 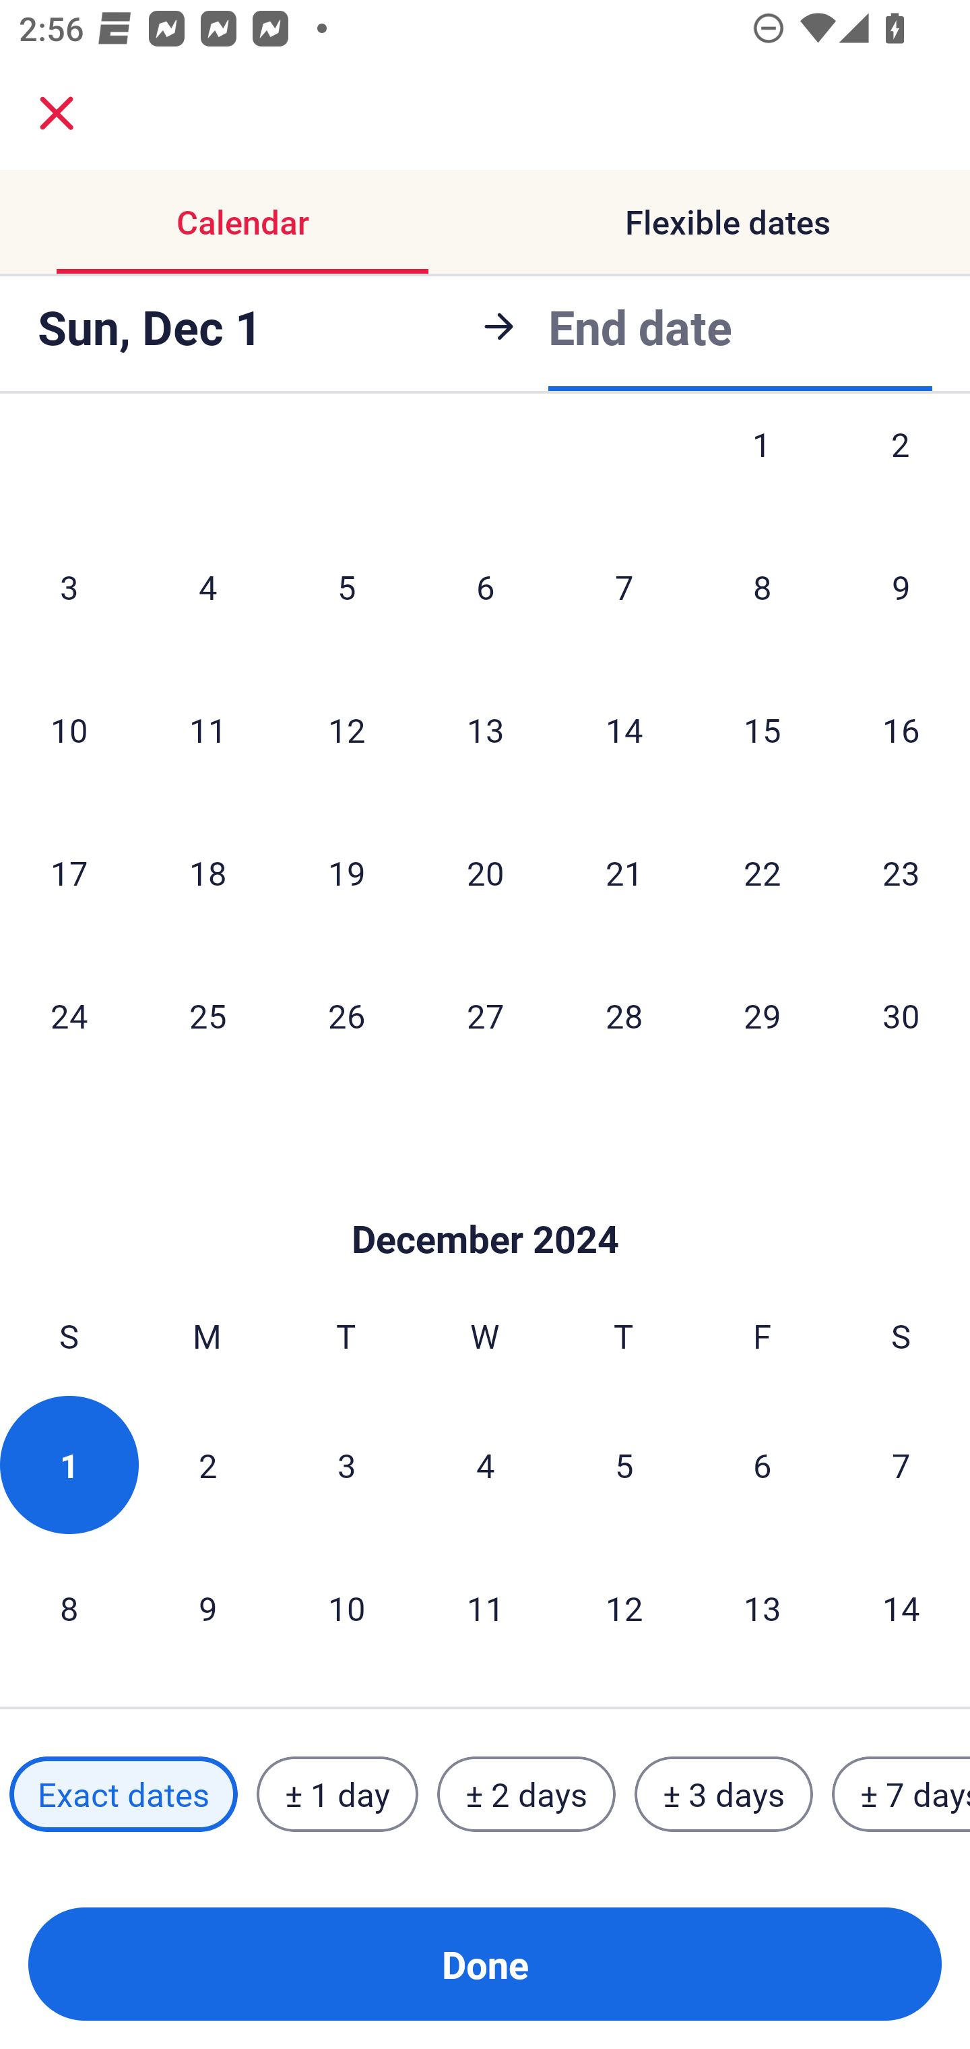 I want to click on ± 2 days, so click(x=527, y=1794).